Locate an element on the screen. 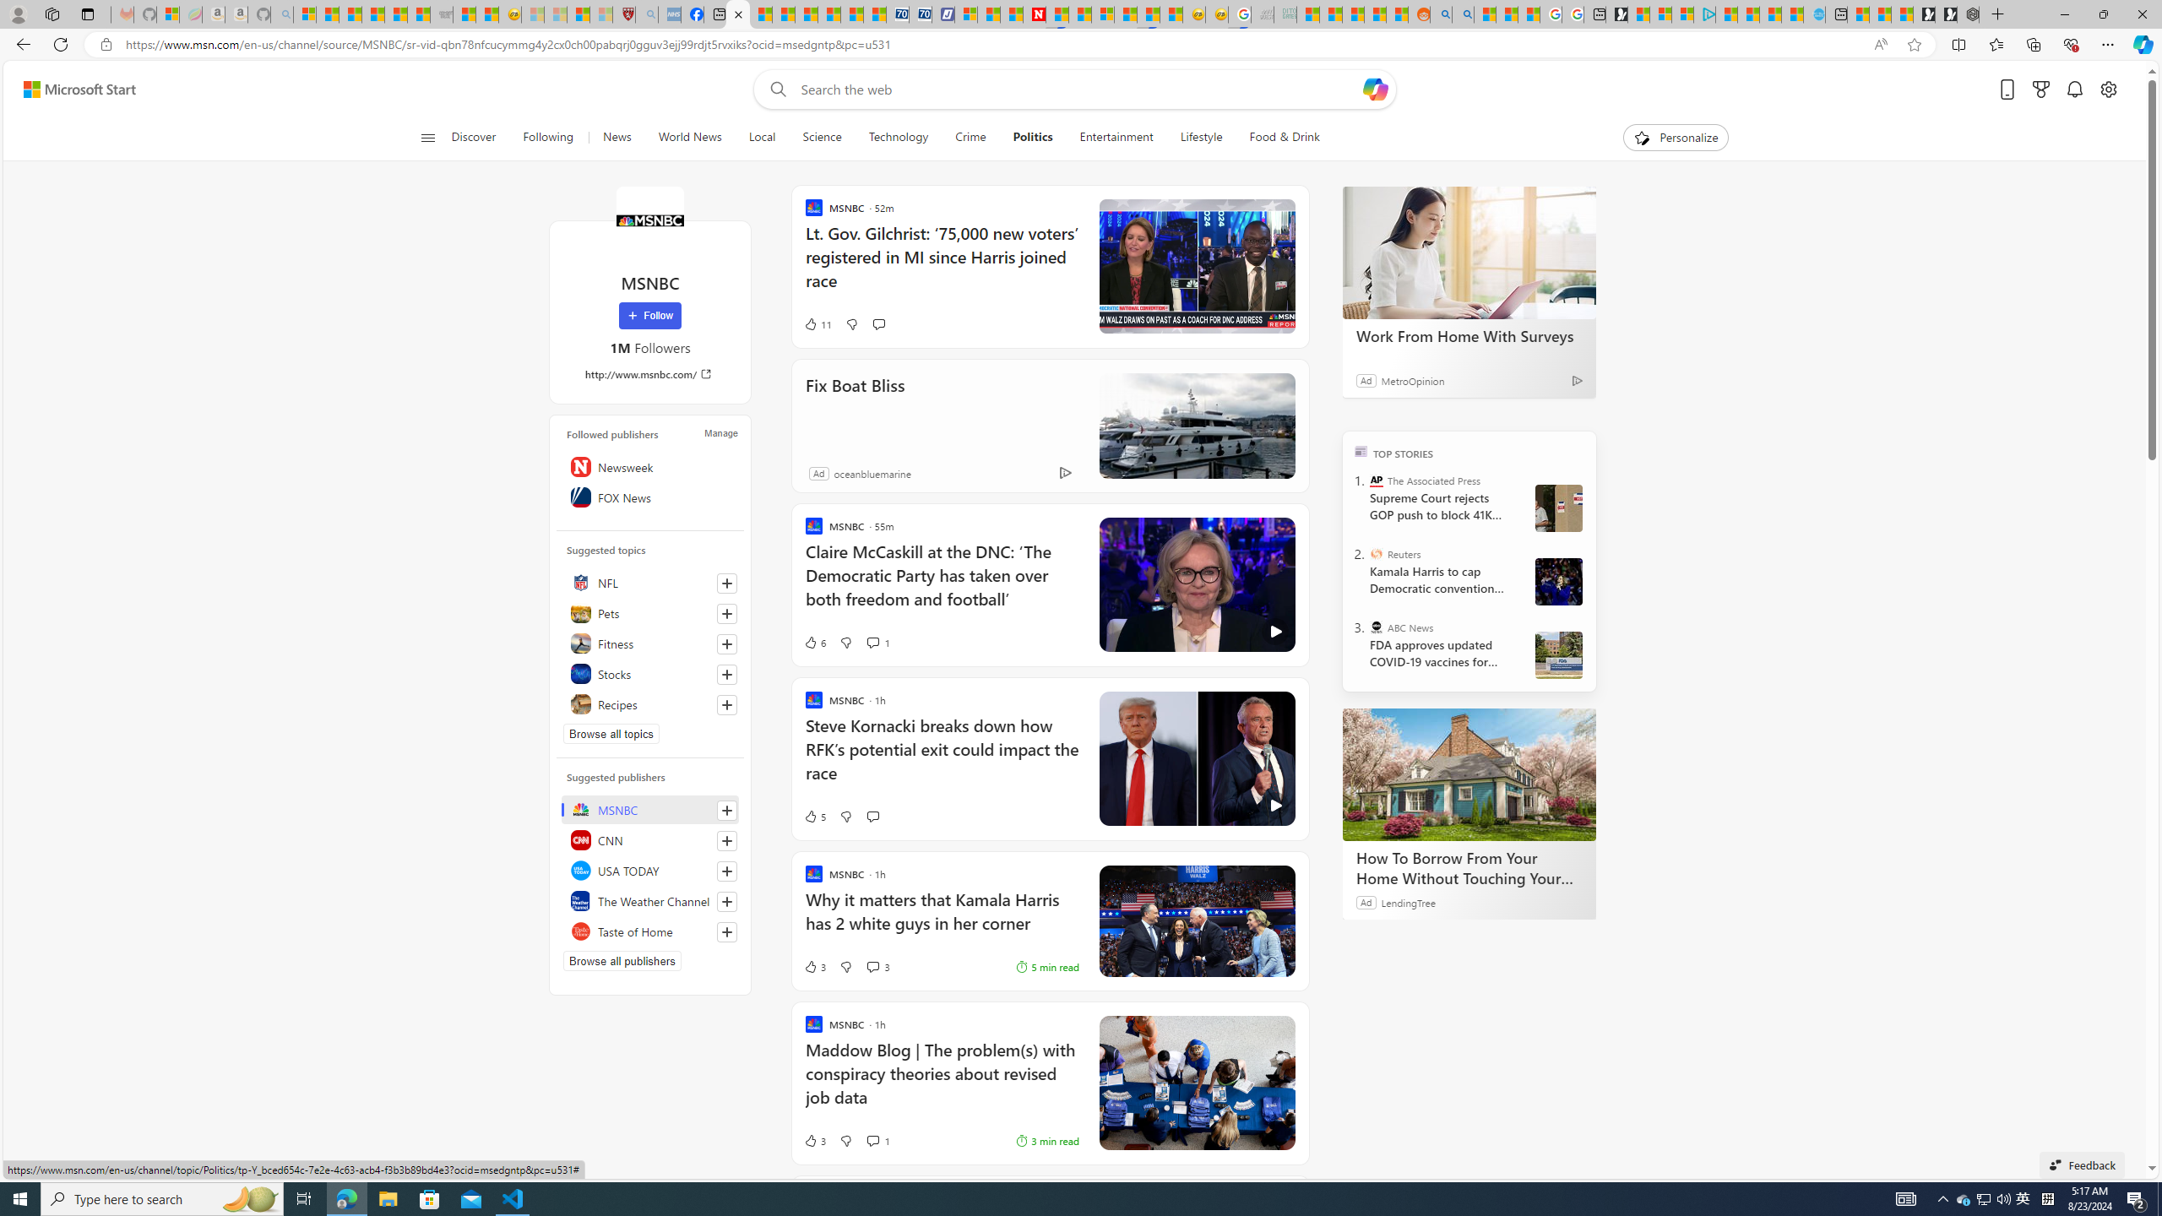  Reuters is located at coordinates (1377, 554).